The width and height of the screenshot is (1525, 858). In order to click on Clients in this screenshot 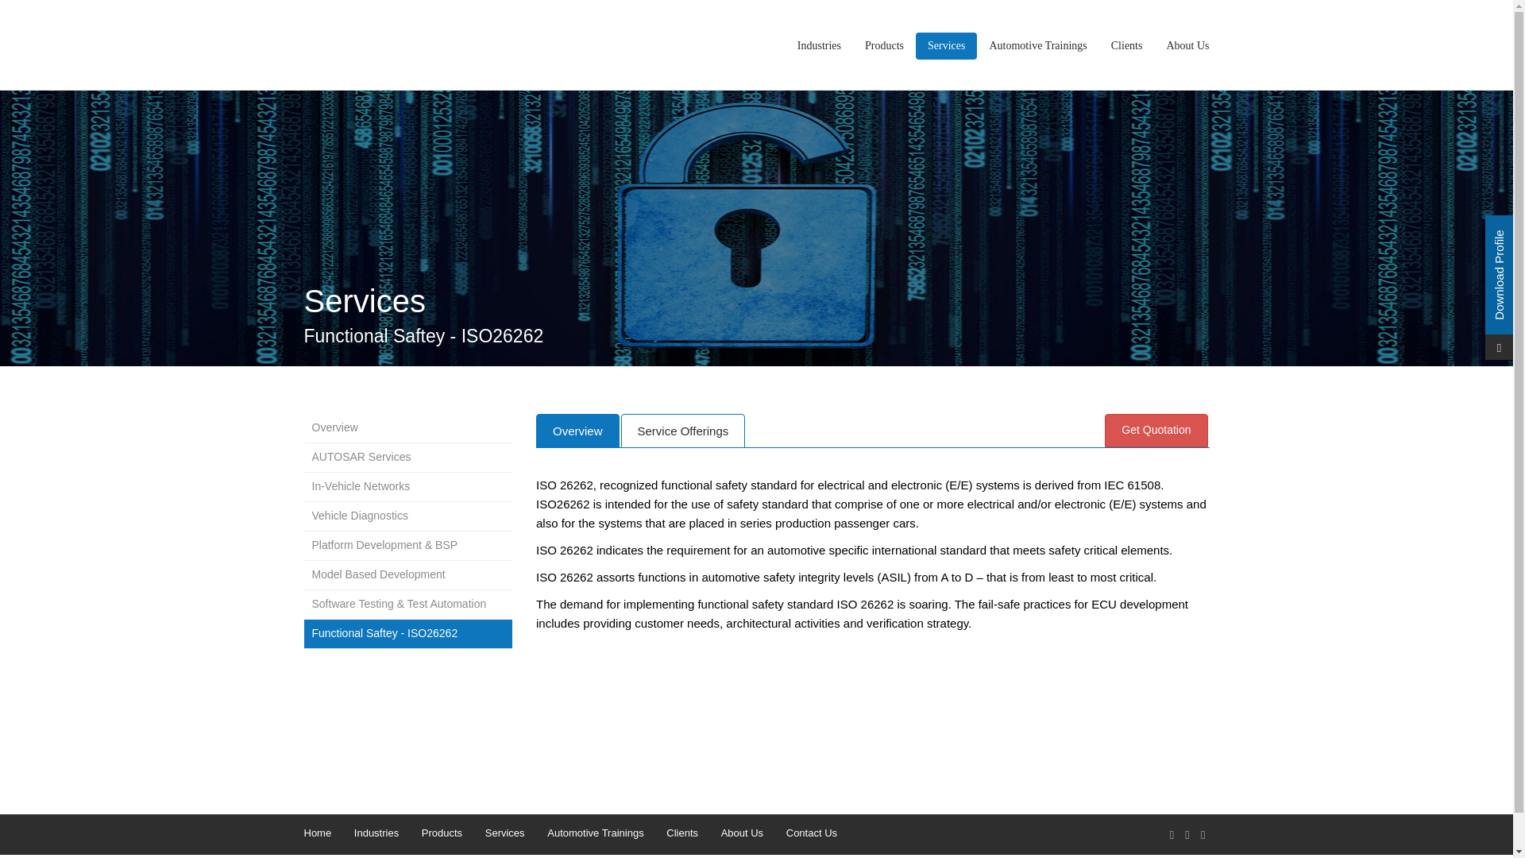, I will do `click(1126, 46)`.